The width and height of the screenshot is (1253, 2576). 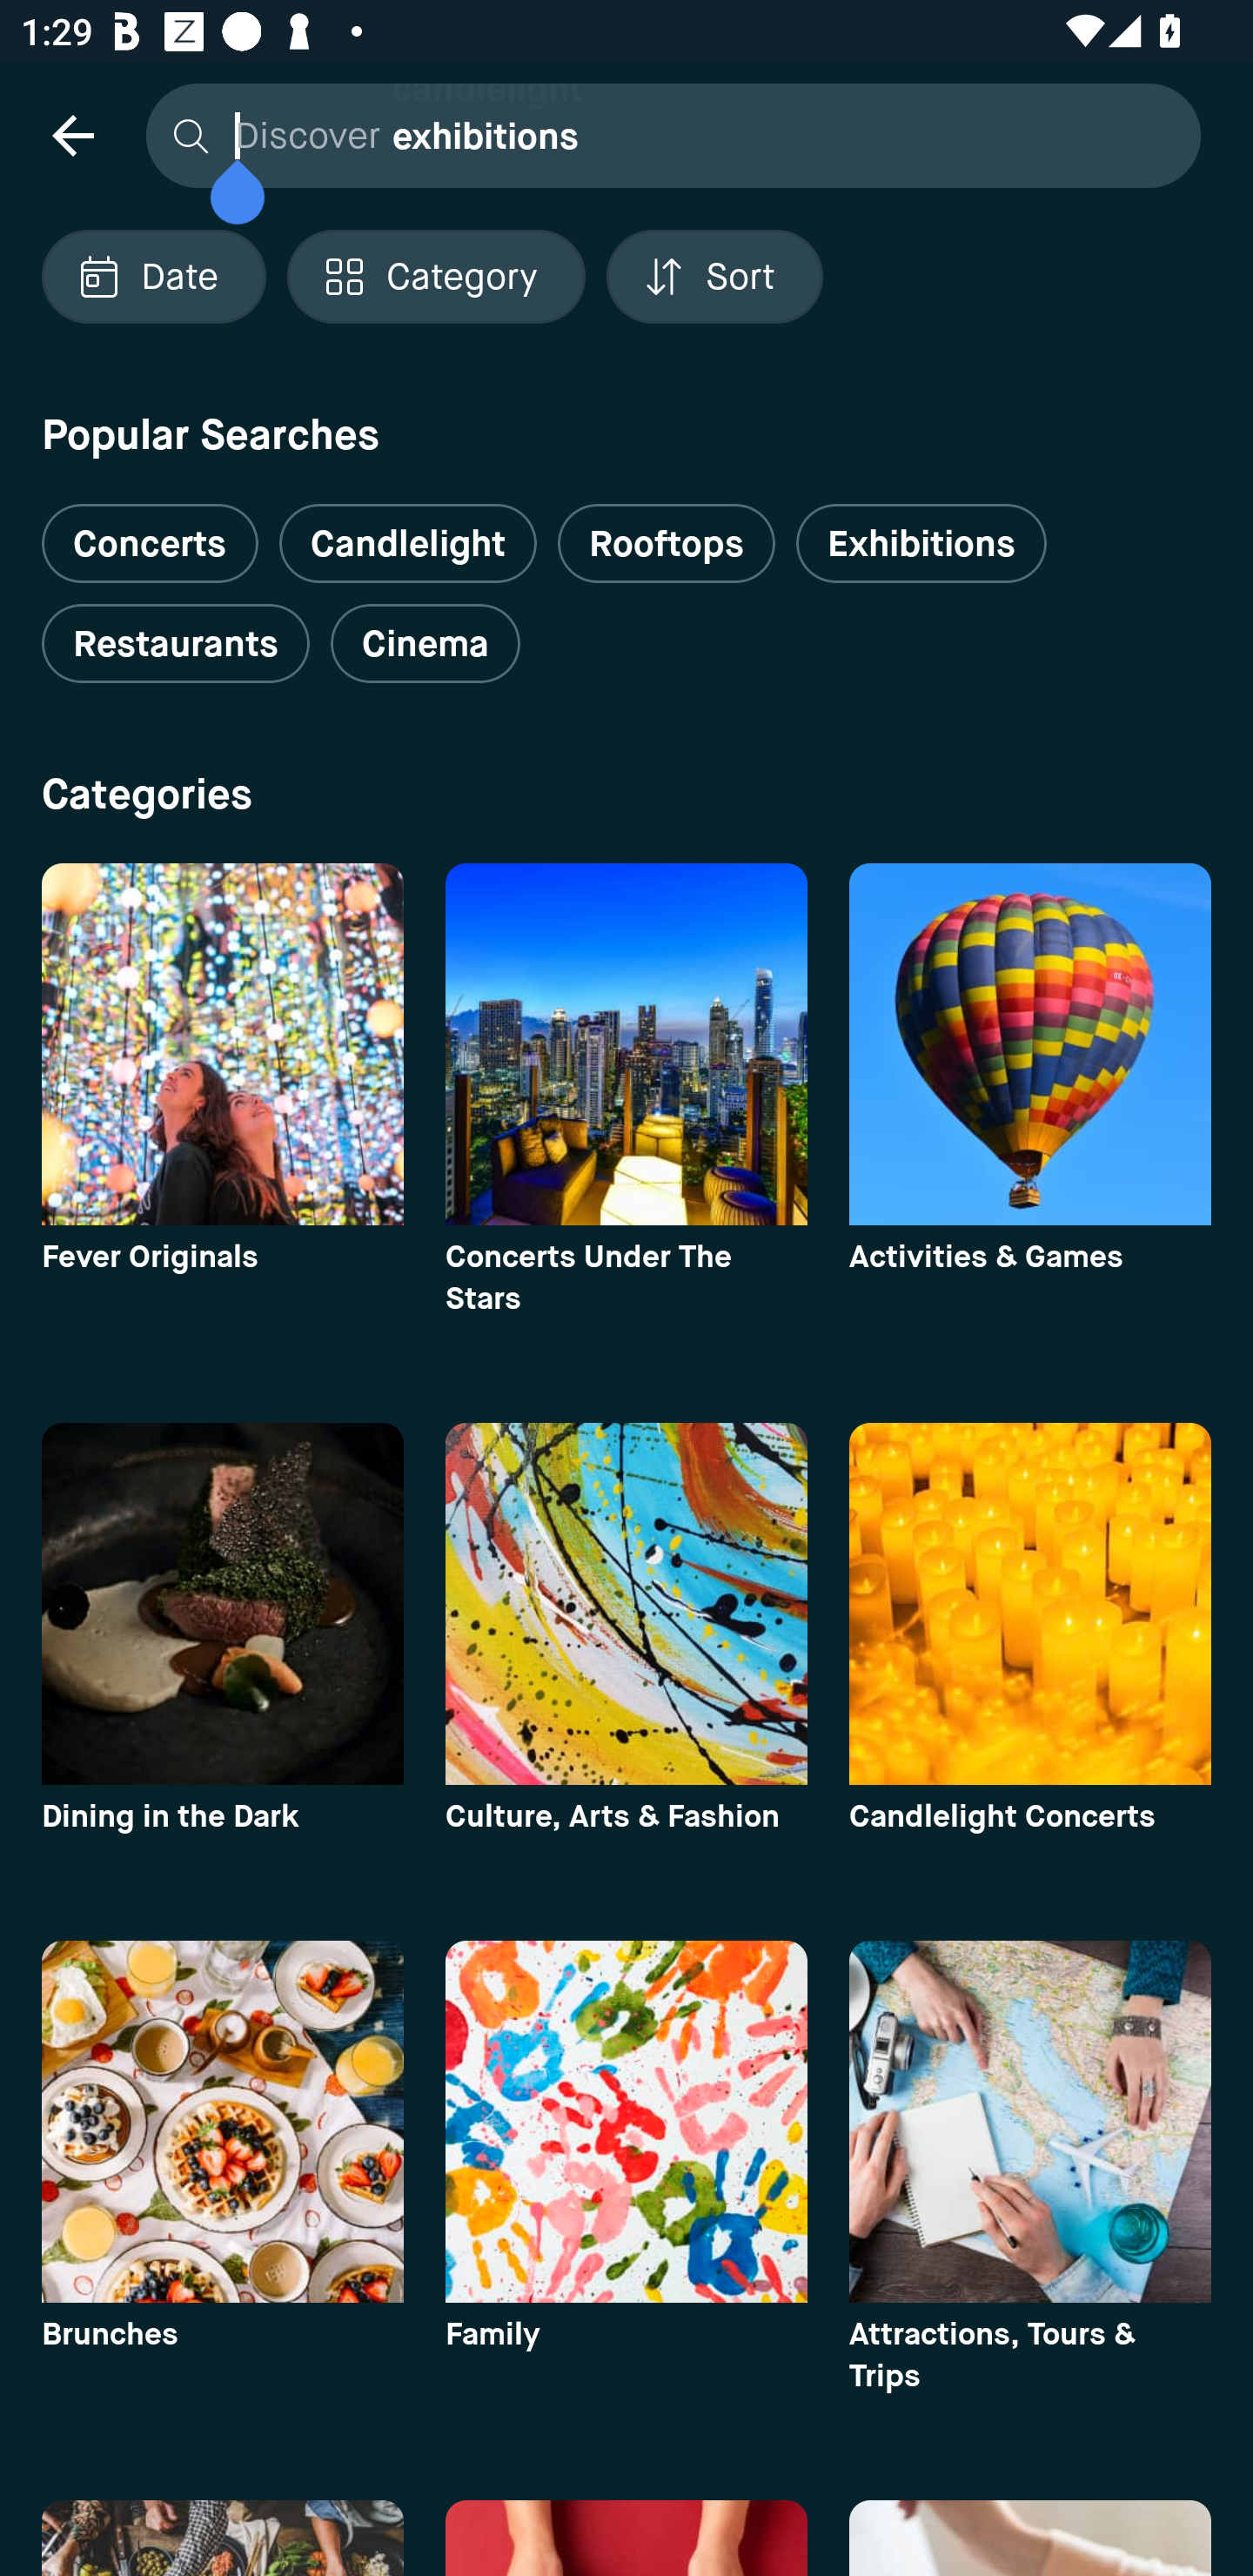 What do you see at coordinates (175, 644) in the screenshot?
I see `Restaurants` at bounding box center [175, 644].